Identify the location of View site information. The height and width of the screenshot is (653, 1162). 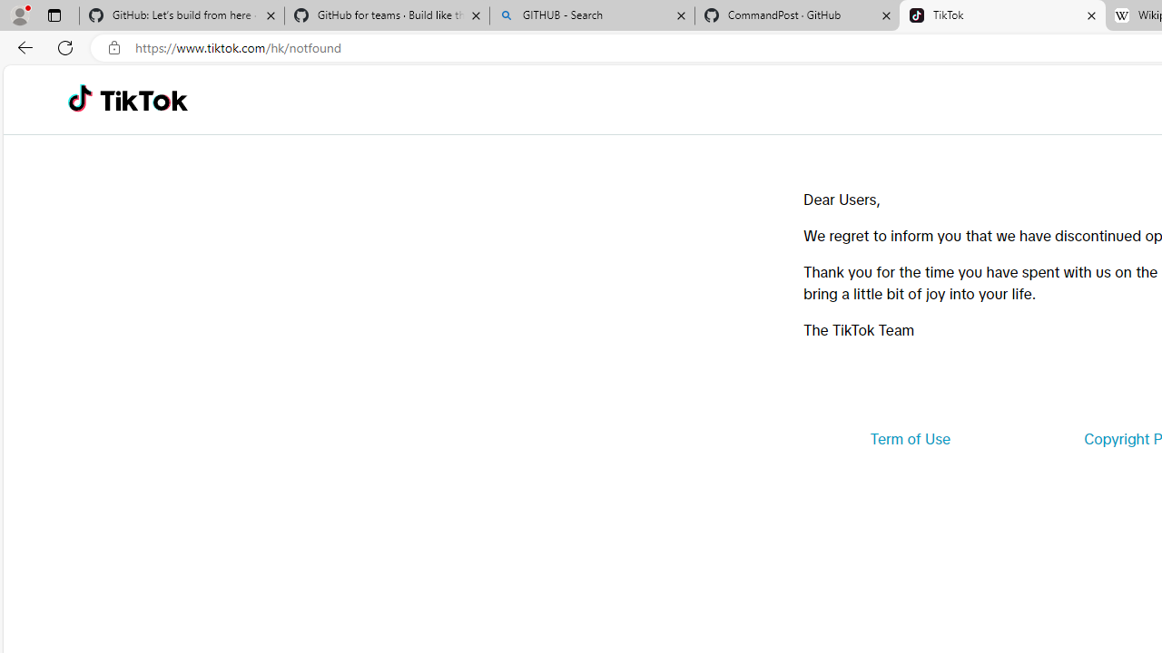
(114, 48).